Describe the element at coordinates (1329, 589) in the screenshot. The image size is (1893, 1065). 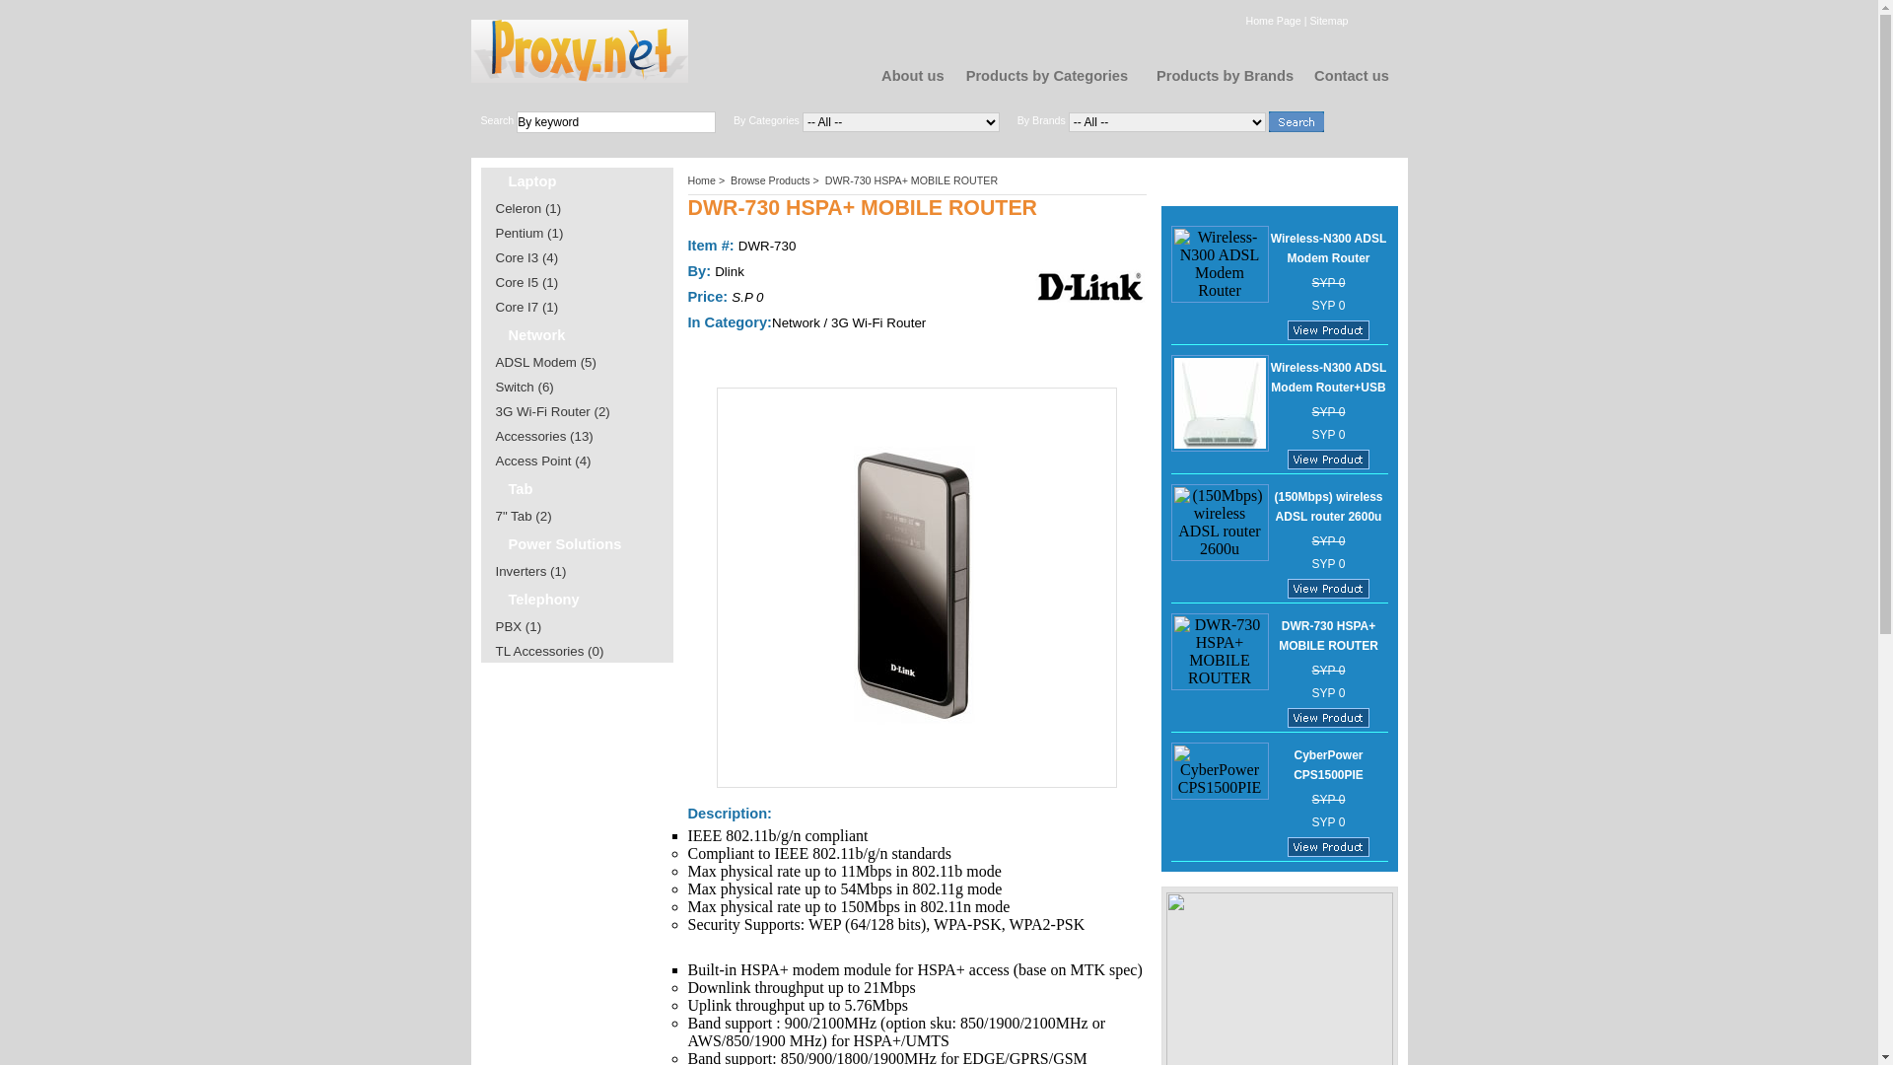
I see `Click to view details` at that location.